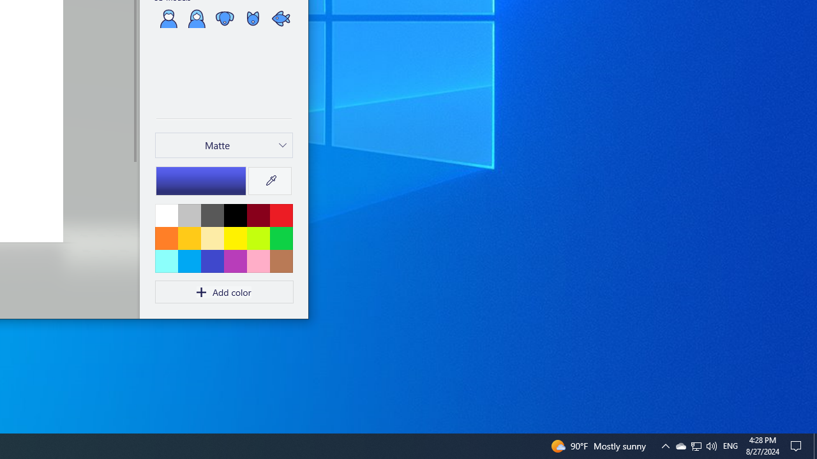 This screenshot has width=817, height=459. I want to click on Vertical Large Increase, so click(134, 236).